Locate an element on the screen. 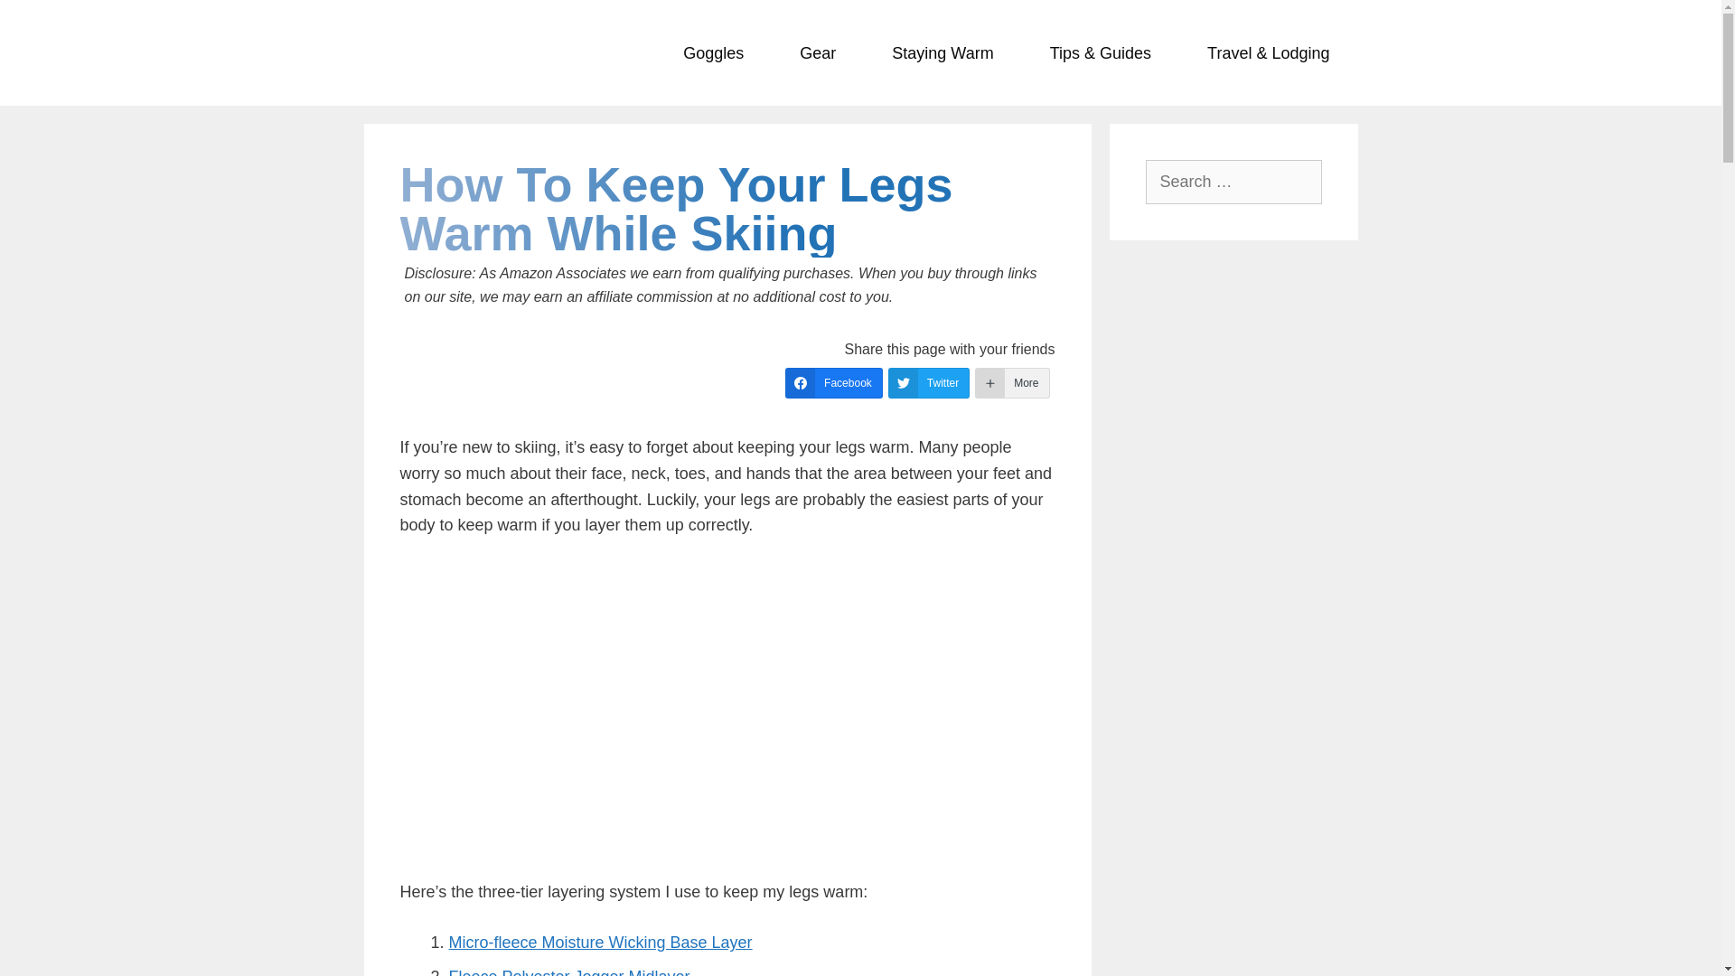  two people with skis looking over a mountain is located at coordinates (727, 705).